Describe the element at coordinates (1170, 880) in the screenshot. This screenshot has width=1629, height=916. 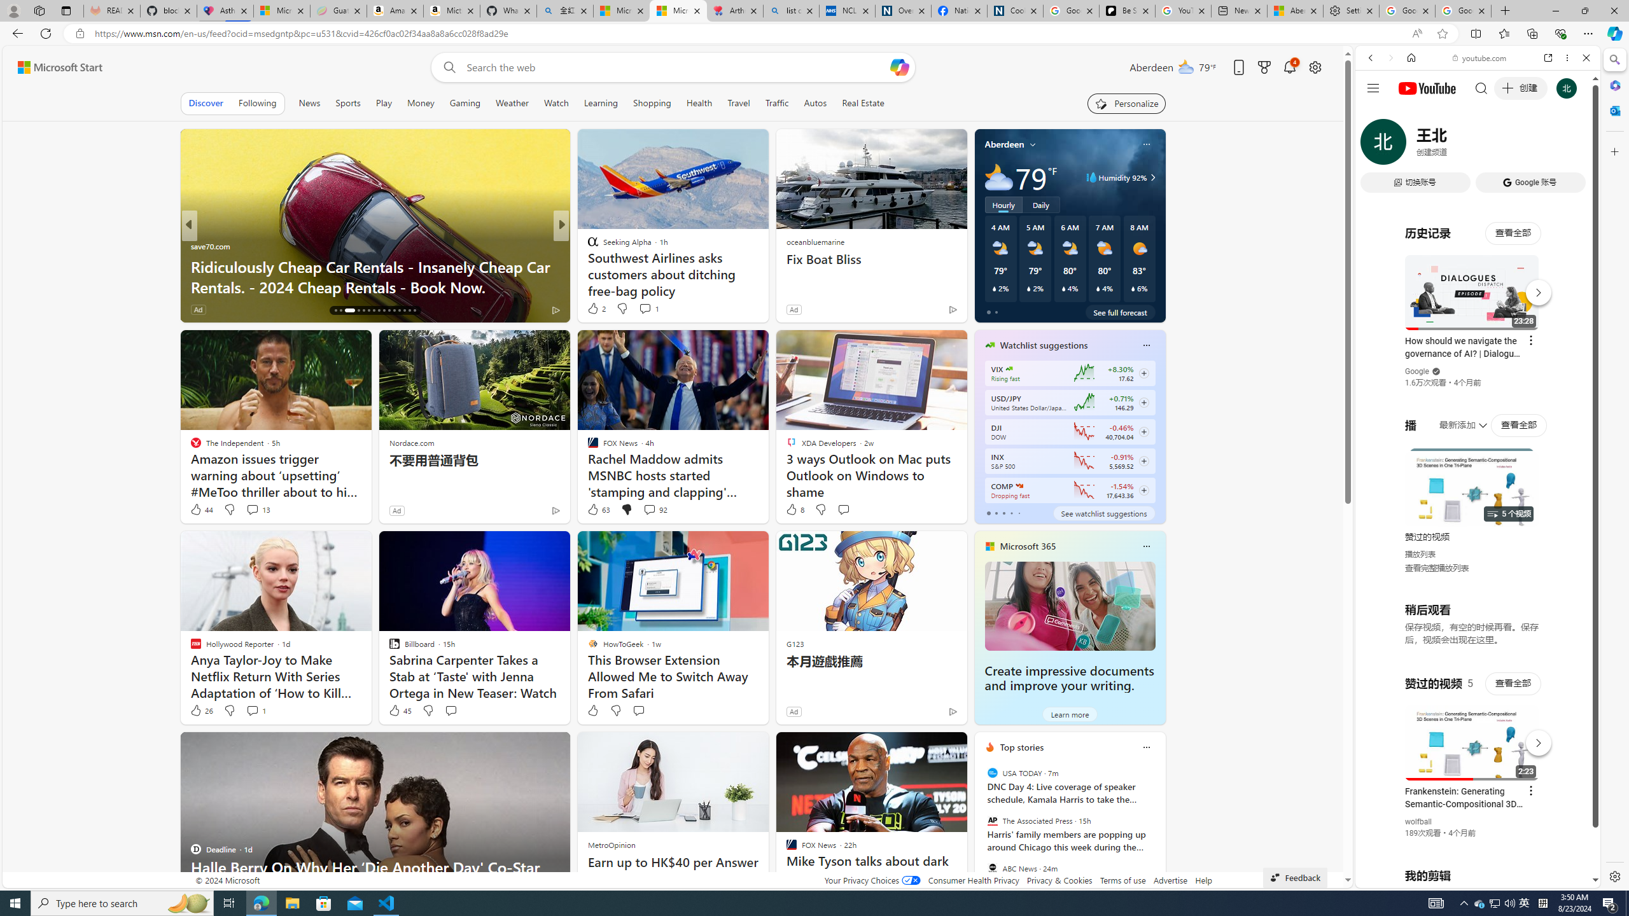
I see `Advertise` at that location.